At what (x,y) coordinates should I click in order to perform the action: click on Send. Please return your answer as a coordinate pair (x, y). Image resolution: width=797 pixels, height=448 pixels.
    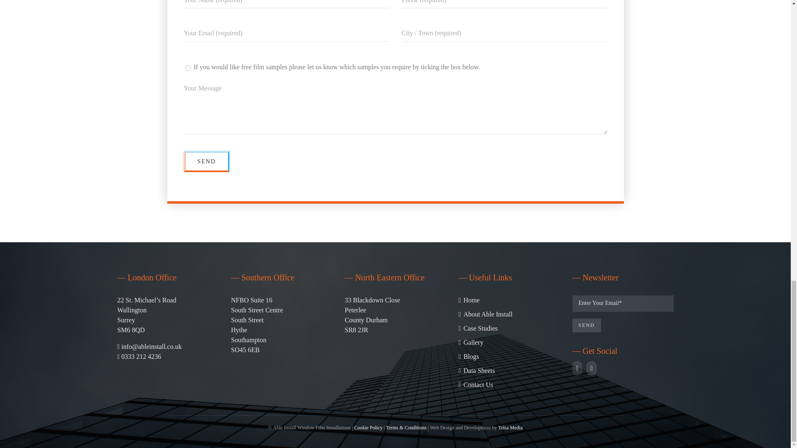
    Looking at the image, I should click on (206, 161).